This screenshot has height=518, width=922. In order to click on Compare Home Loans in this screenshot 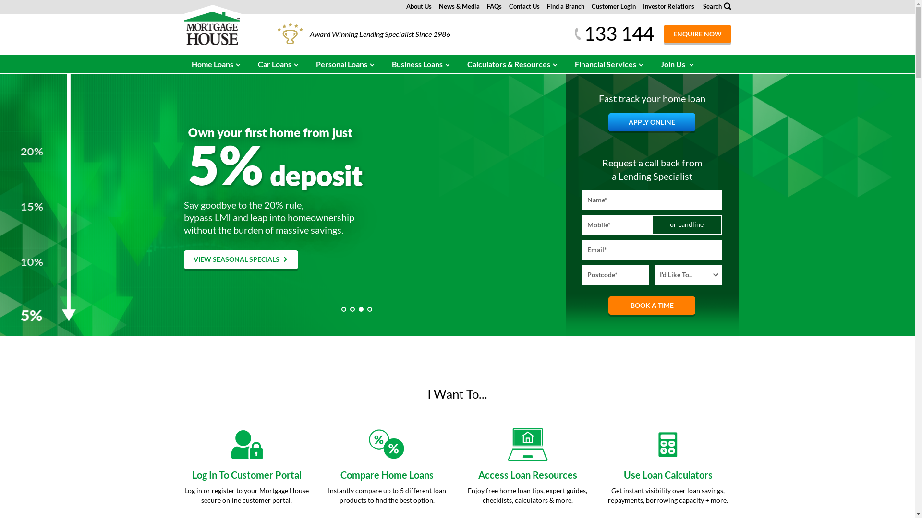, I will do `click(387, 475)`.